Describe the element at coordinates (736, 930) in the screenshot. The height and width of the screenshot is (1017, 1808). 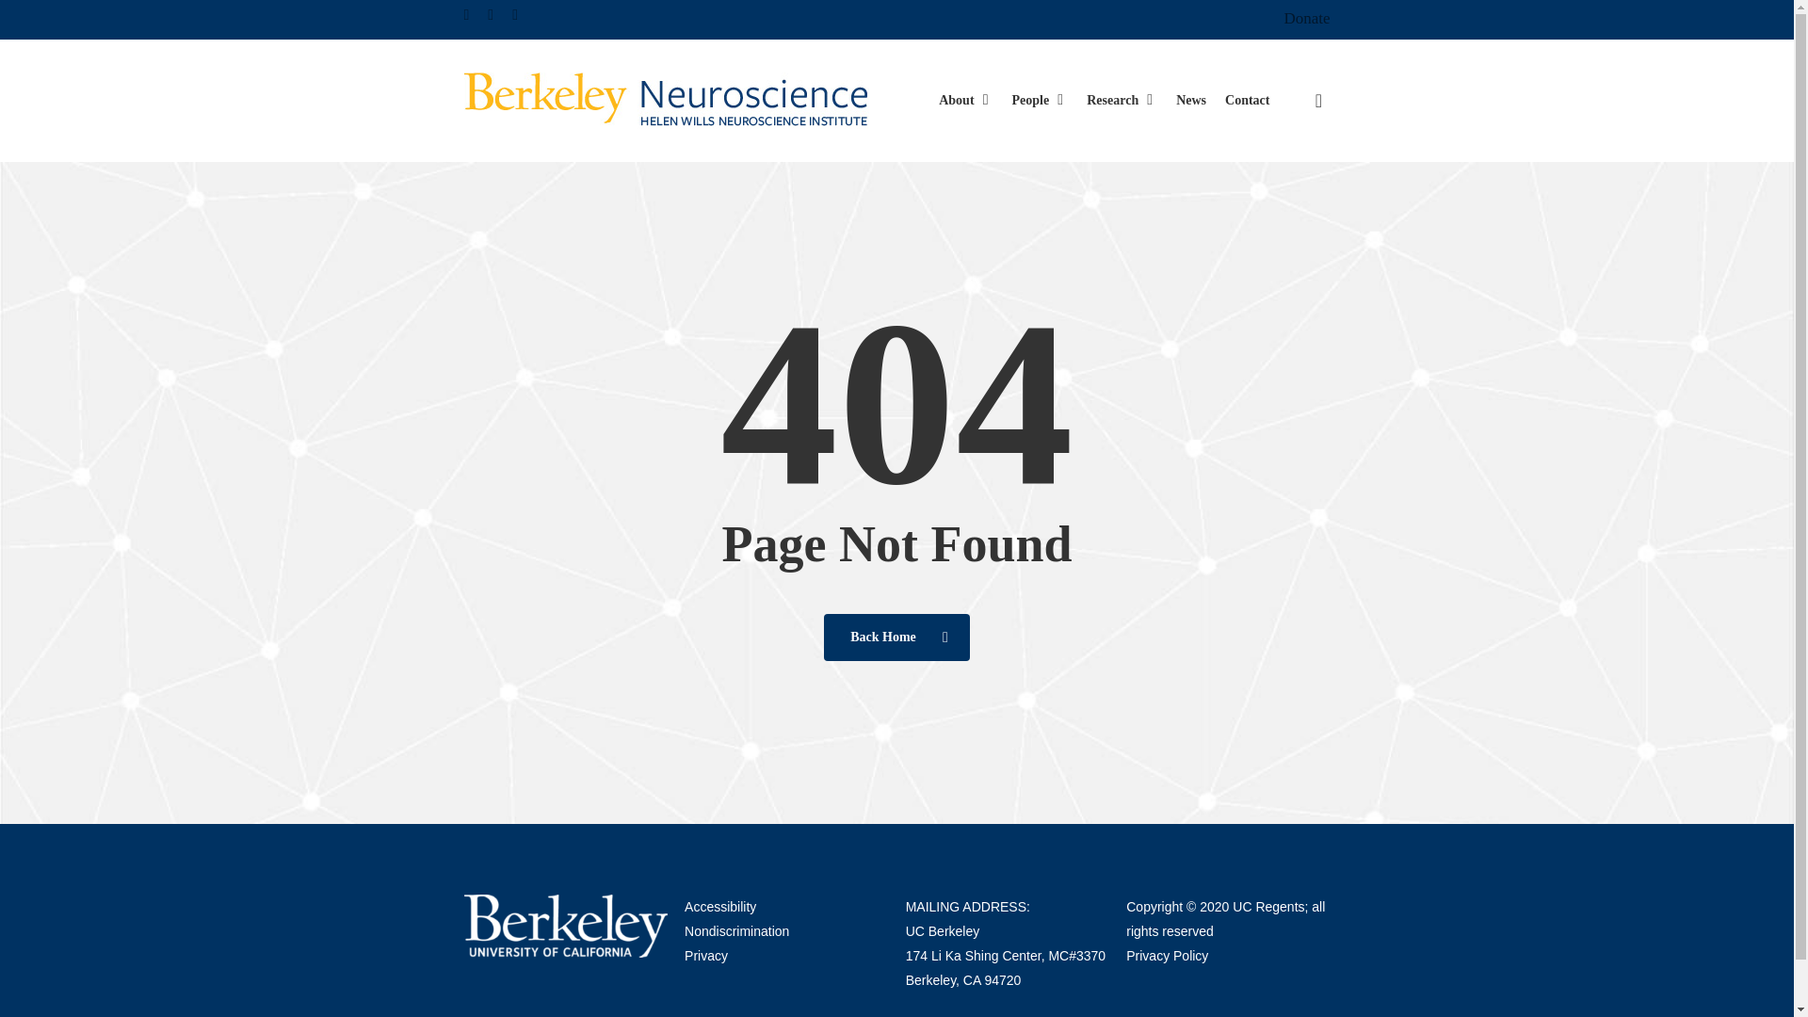
I see `Nondiscrimination` at that location.